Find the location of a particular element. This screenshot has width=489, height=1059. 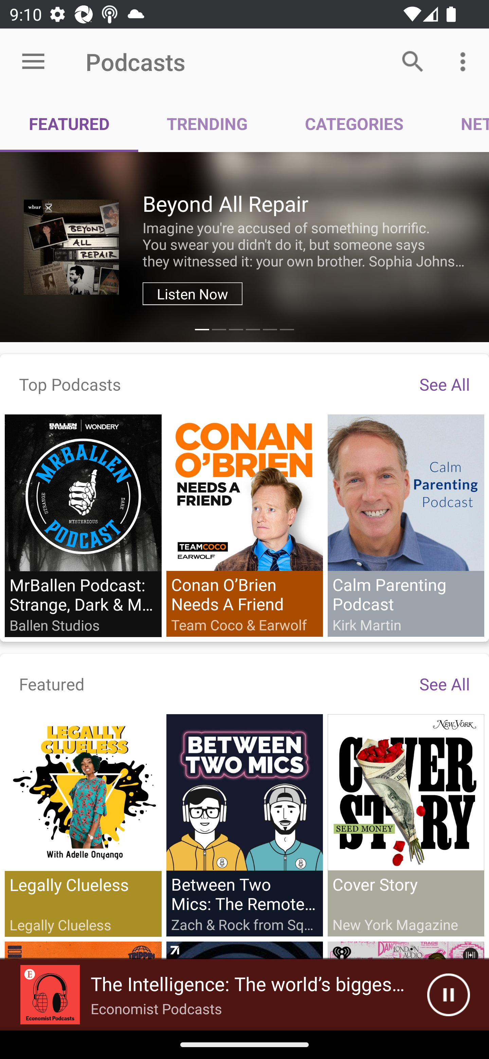

Featured is located at coordinates (52, 684).